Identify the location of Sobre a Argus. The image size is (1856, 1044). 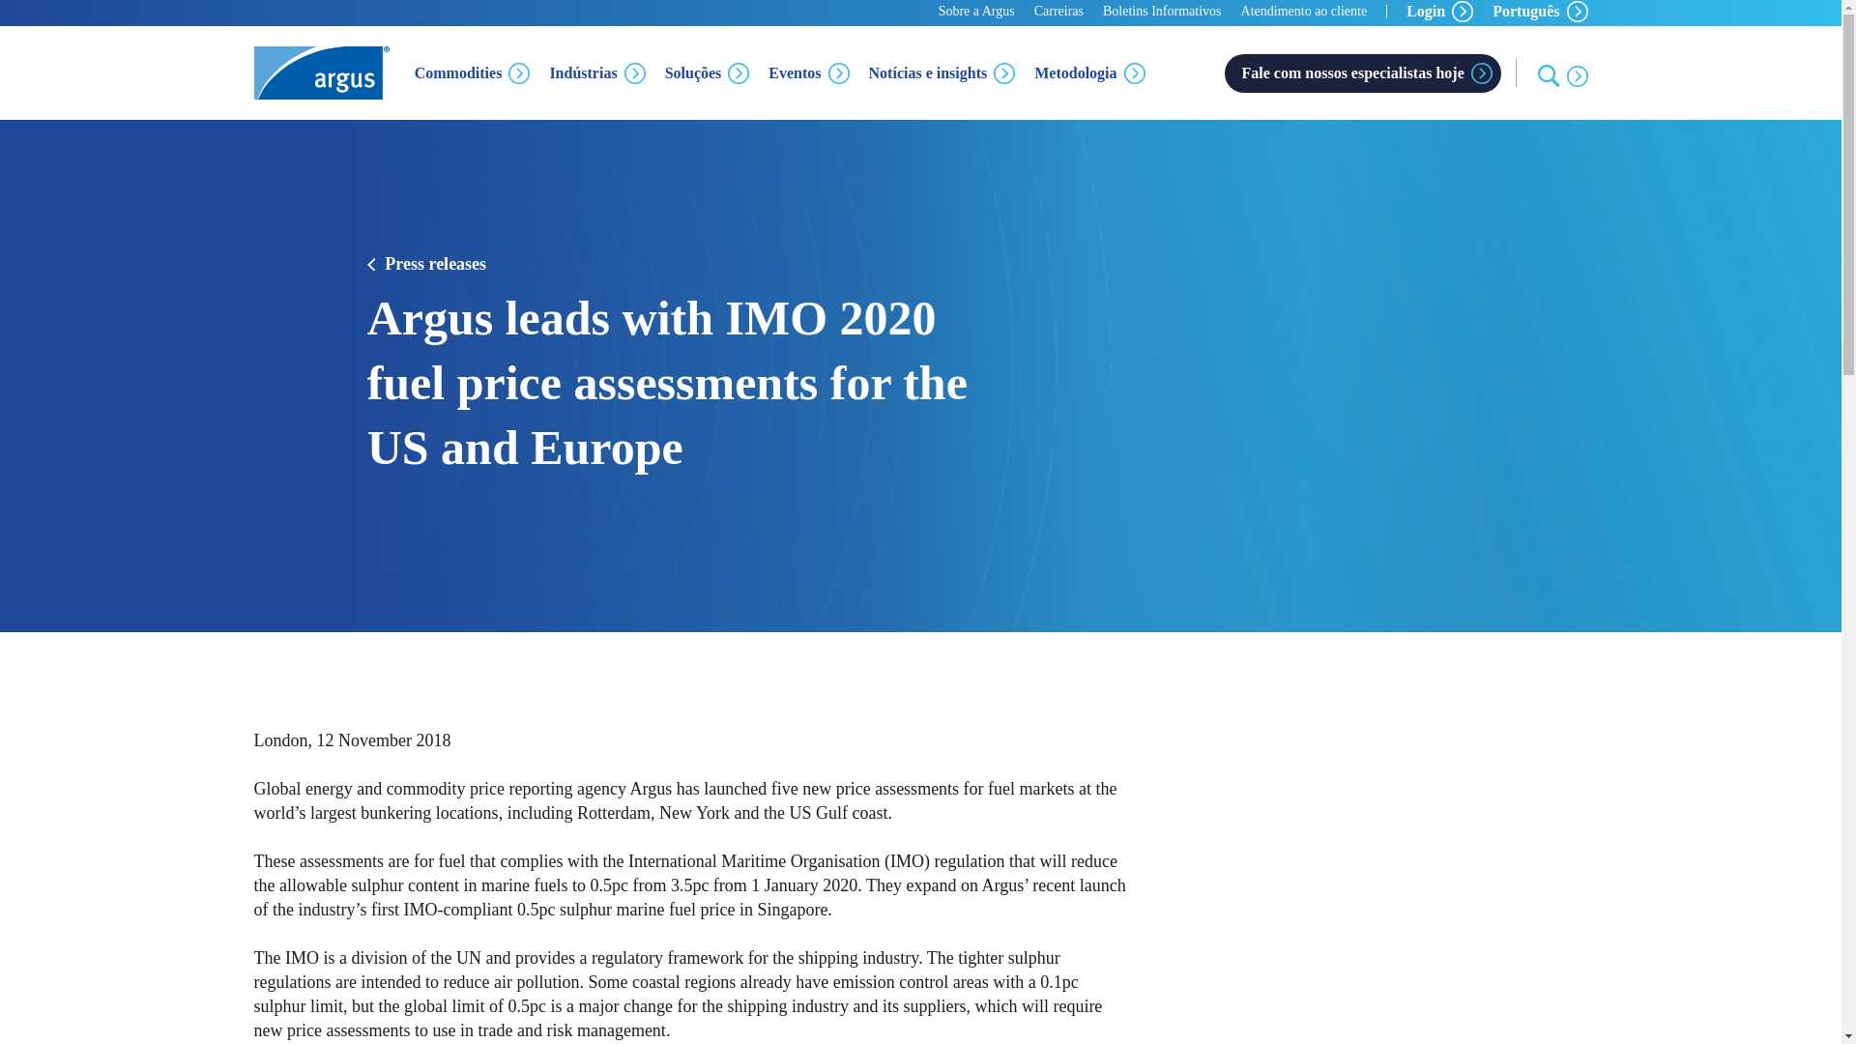
(976, 11).